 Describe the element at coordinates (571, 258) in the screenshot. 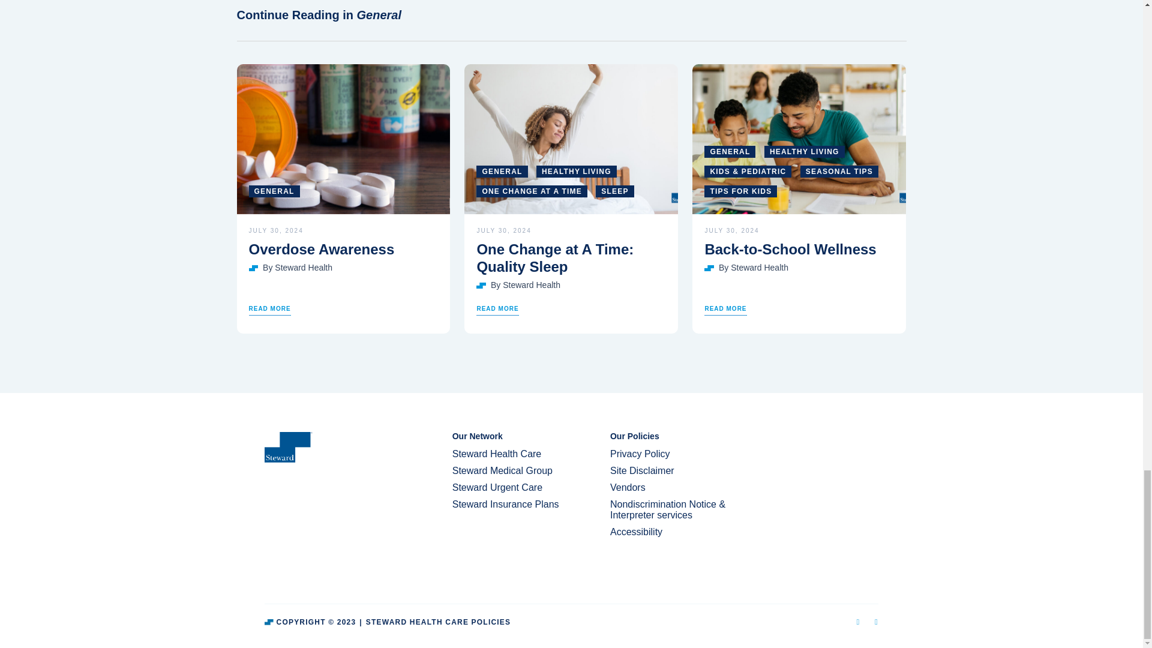

I see `One Change at A Time: Quality Sleep` at that location.